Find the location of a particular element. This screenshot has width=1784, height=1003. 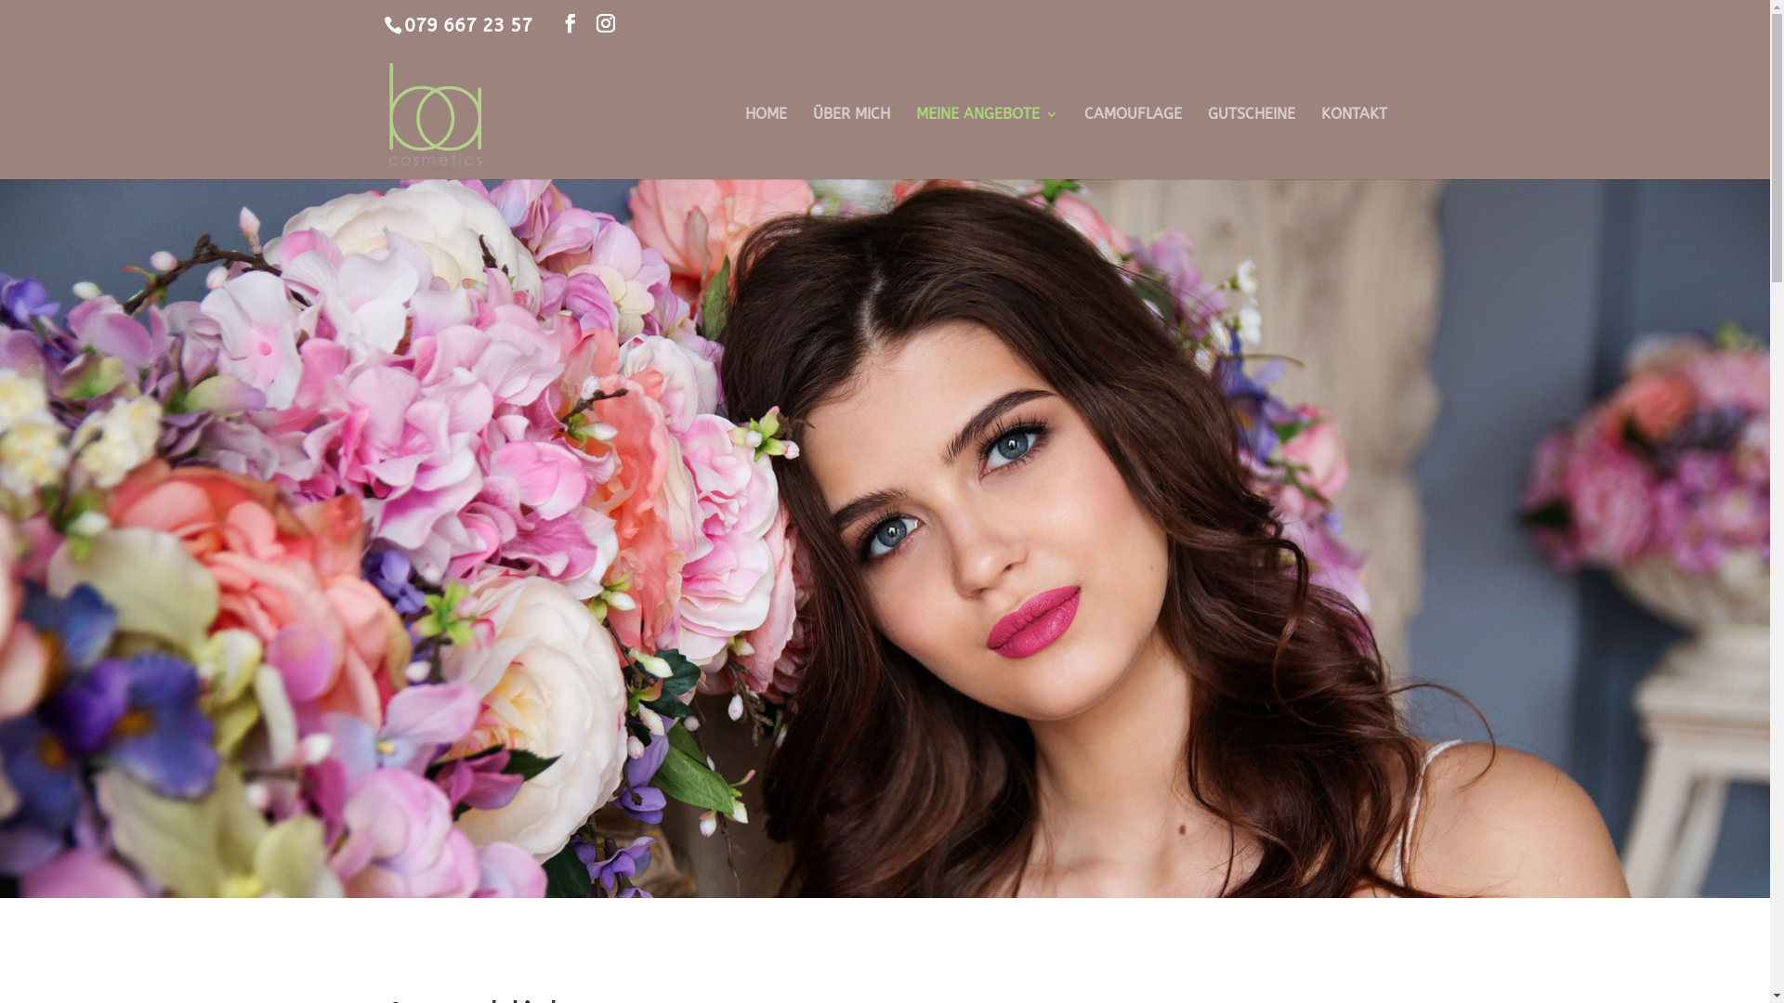

MEINE ANGEBOTE is located at coordinates (987, 143).